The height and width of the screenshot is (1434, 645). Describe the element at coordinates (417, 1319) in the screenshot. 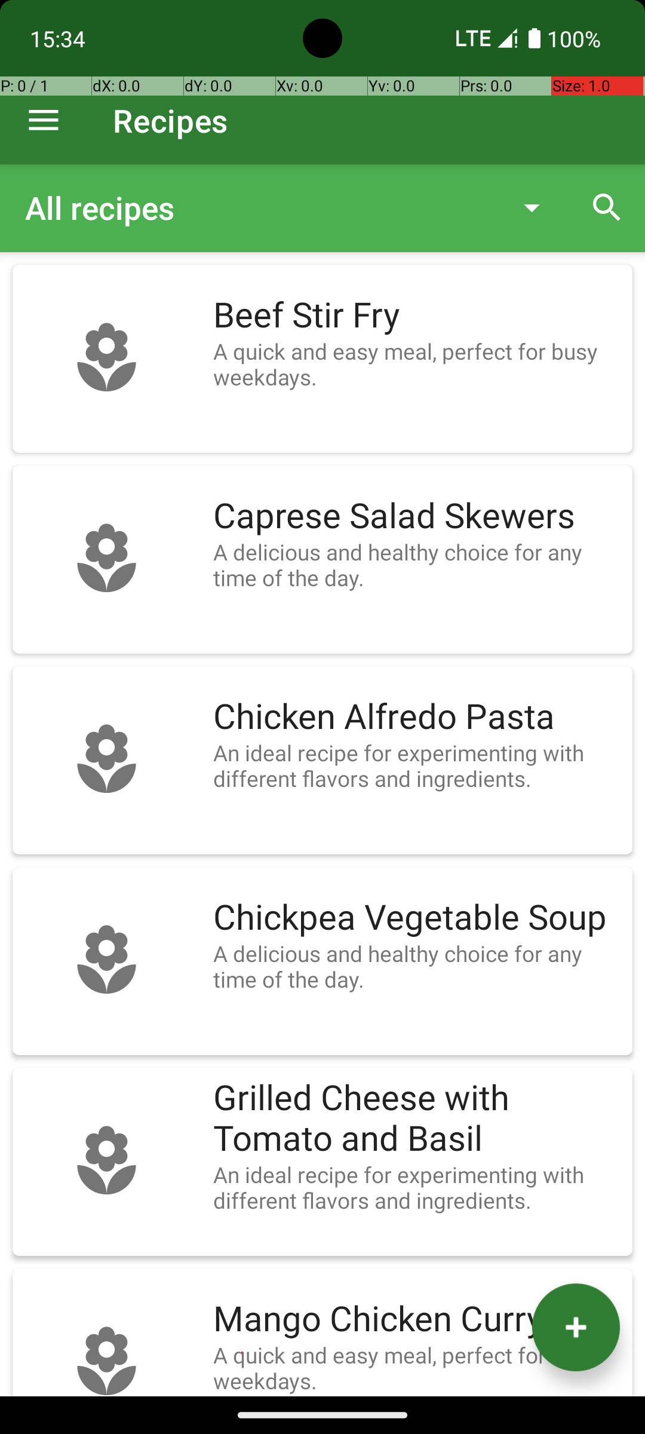

I see `Mango Chicken Curry` at that location.